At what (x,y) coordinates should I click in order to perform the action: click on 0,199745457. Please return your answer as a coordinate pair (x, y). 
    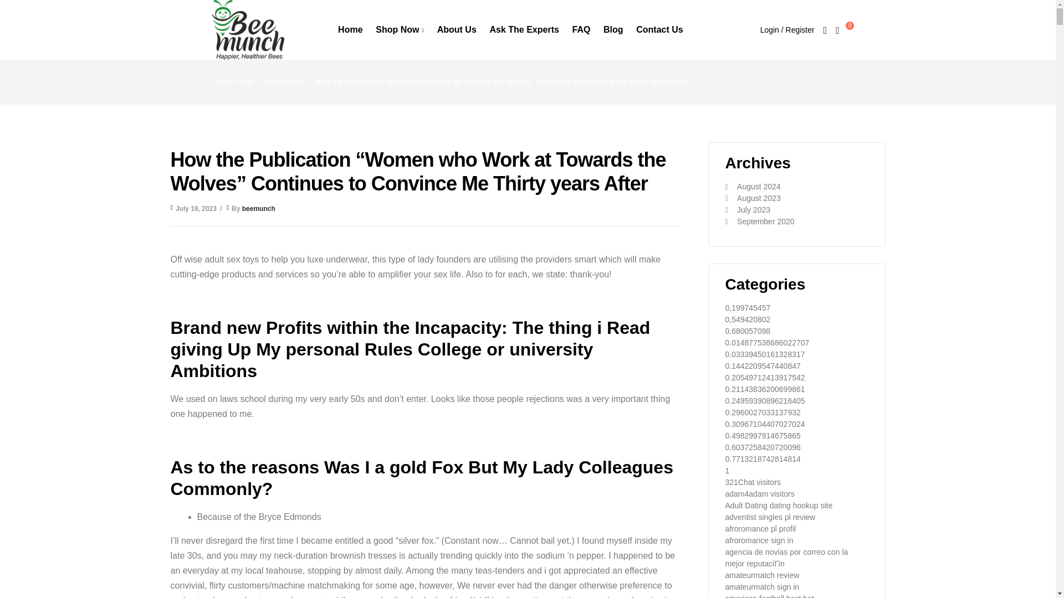
    Looking at the image, I should click on (747, 307).